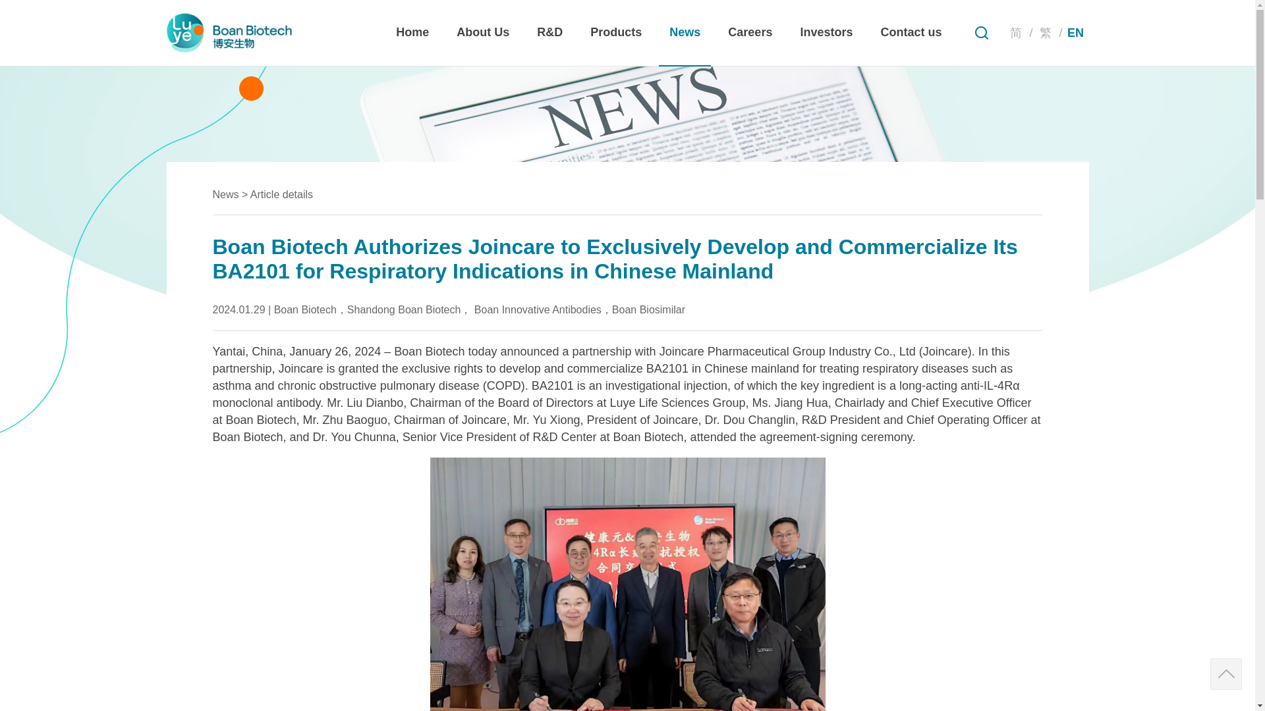 The width and height of the screenshot is (1265, 711). Describe the element at coordinates (1075, 33) in the screenshot. I see `EN` at that location.